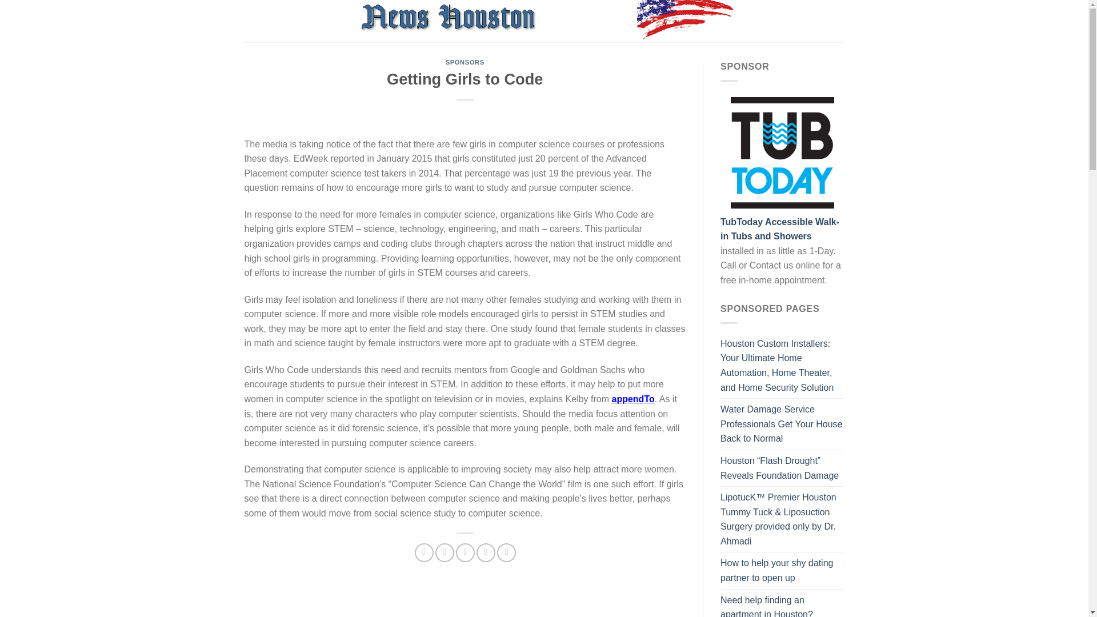  I want to click on Pin on Pinterest, so click(486, 552).